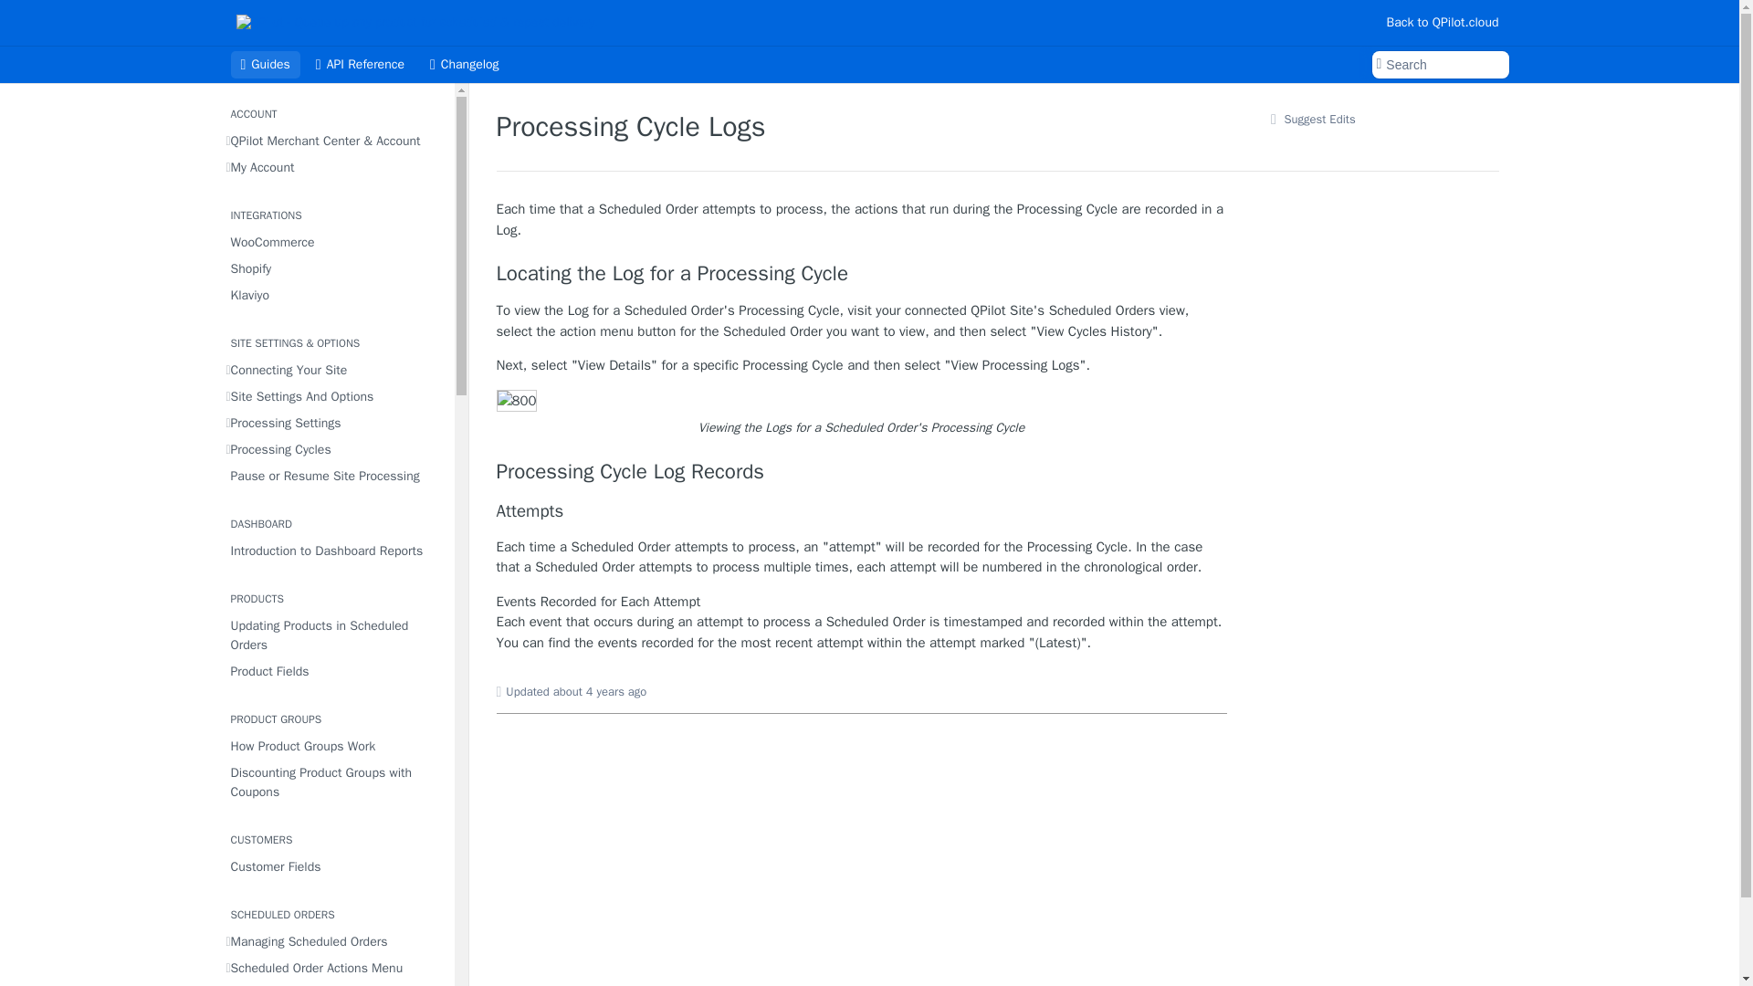  Describe the element at coordinates (465, 65) in the screenshot. I see `Changelog` at that location.